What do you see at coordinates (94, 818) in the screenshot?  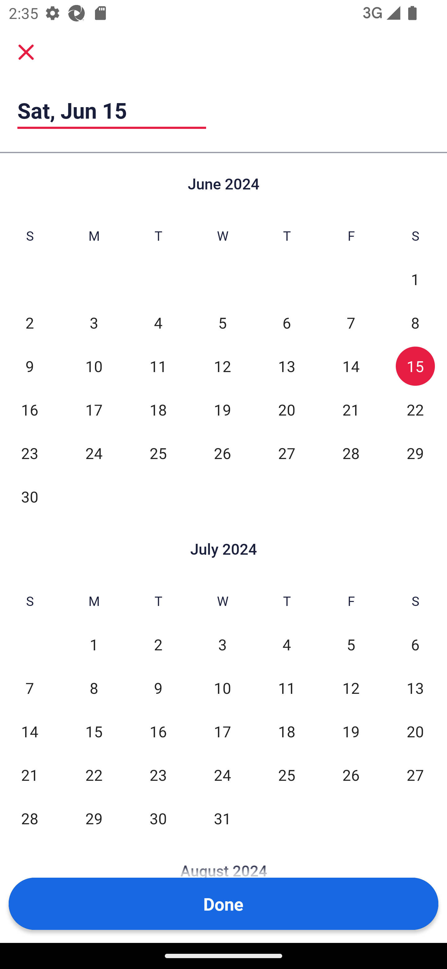 I see `29 Mon, Jul 29, Not Selected` at bounding box center [94, 818].